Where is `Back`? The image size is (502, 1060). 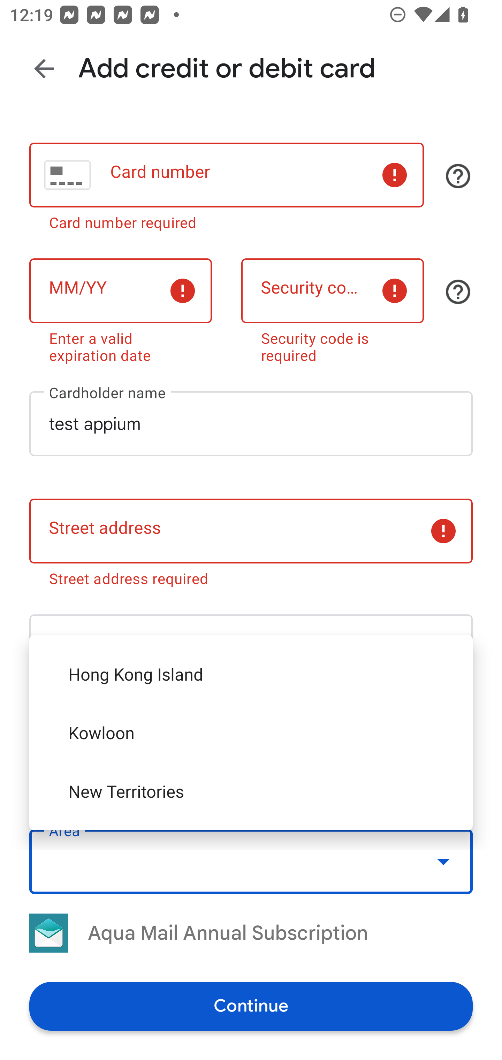
Back is located at coordinates (44, 68).